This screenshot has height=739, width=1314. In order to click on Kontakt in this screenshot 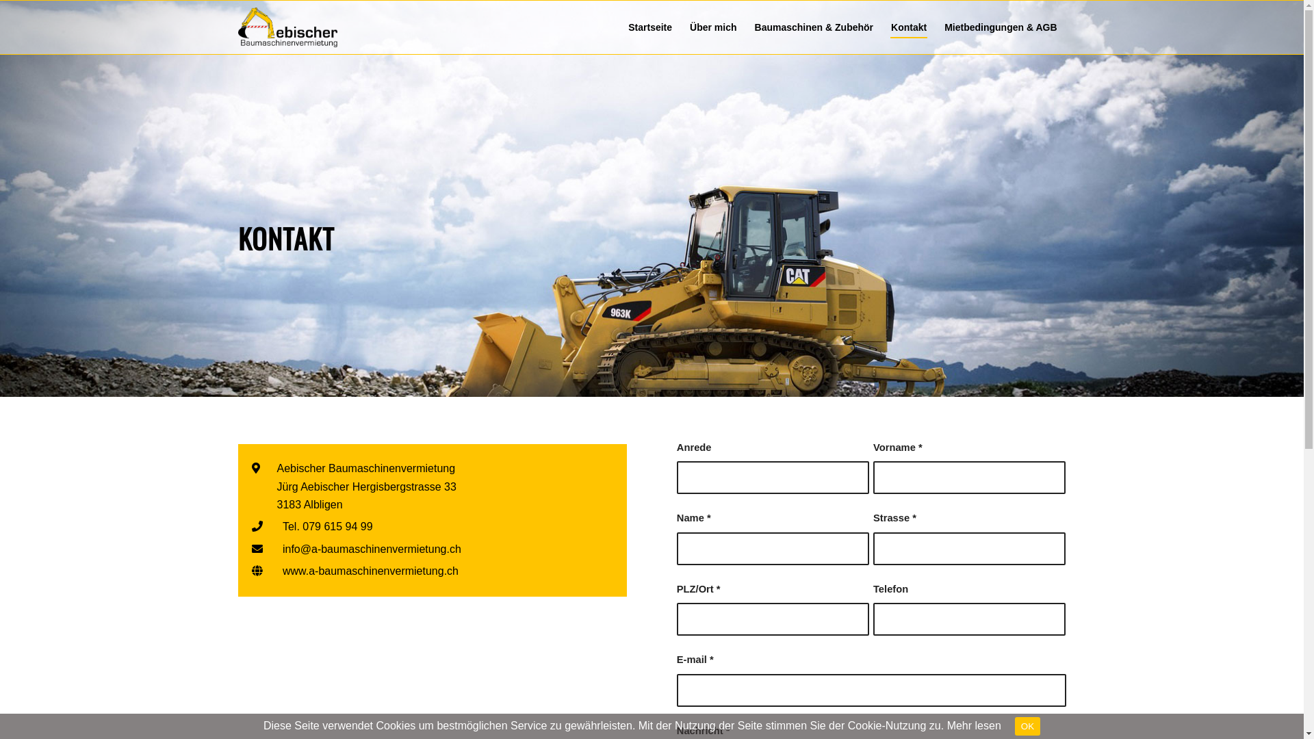, I will do `click(909, 27)`.